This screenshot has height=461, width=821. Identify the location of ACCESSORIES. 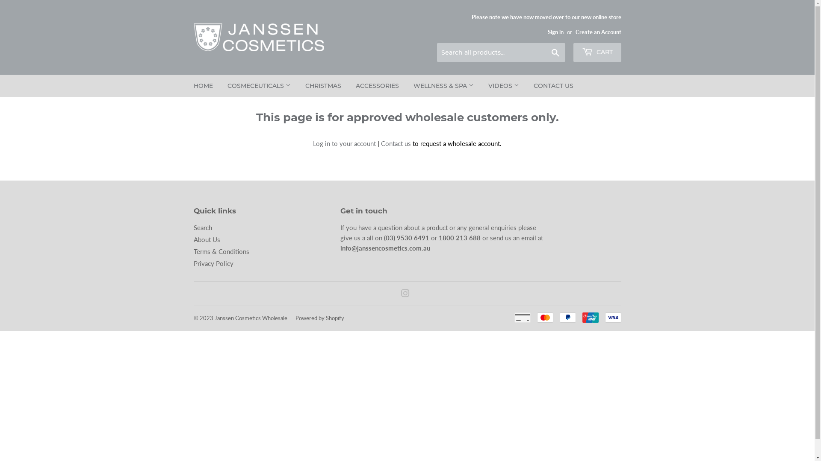
(377, 86).